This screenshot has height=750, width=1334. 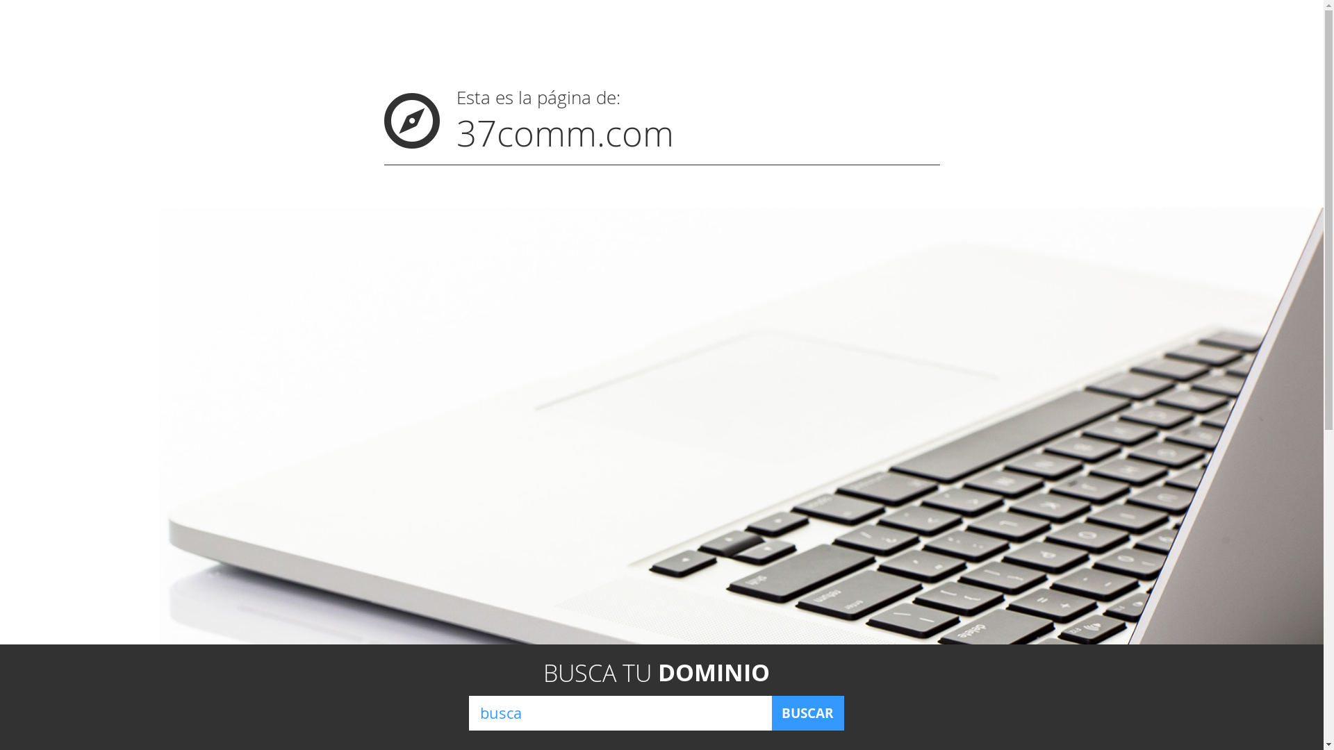 What do you see at coordinates (807, 713) in the screenshot?
I see `BUSCAR` at bounding box center [807, 713].